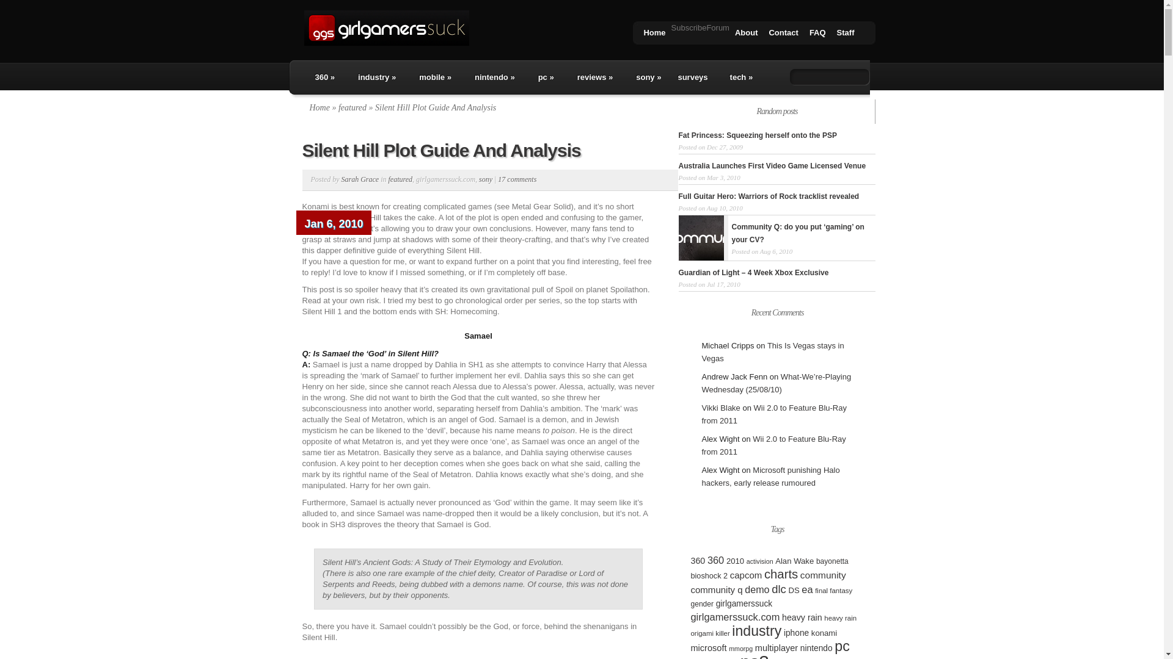 This screenshot has width=1173, height=659. What do you see at coordinates (817, 34) in the screenshot?
I see `FAQ` at bounding box center [817, 34].